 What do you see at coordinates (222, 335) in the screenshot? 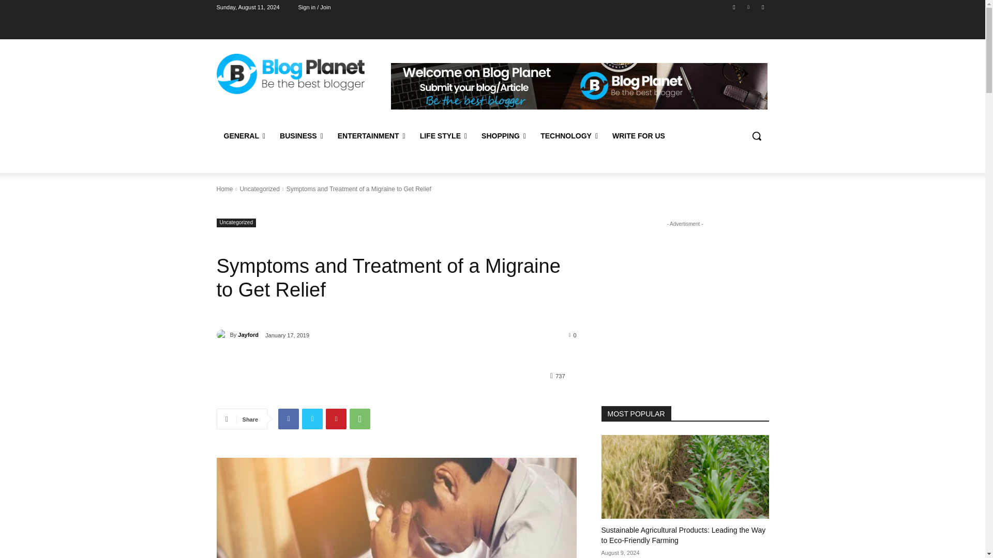
I see `Jayford` at bounding box center [222, 335].